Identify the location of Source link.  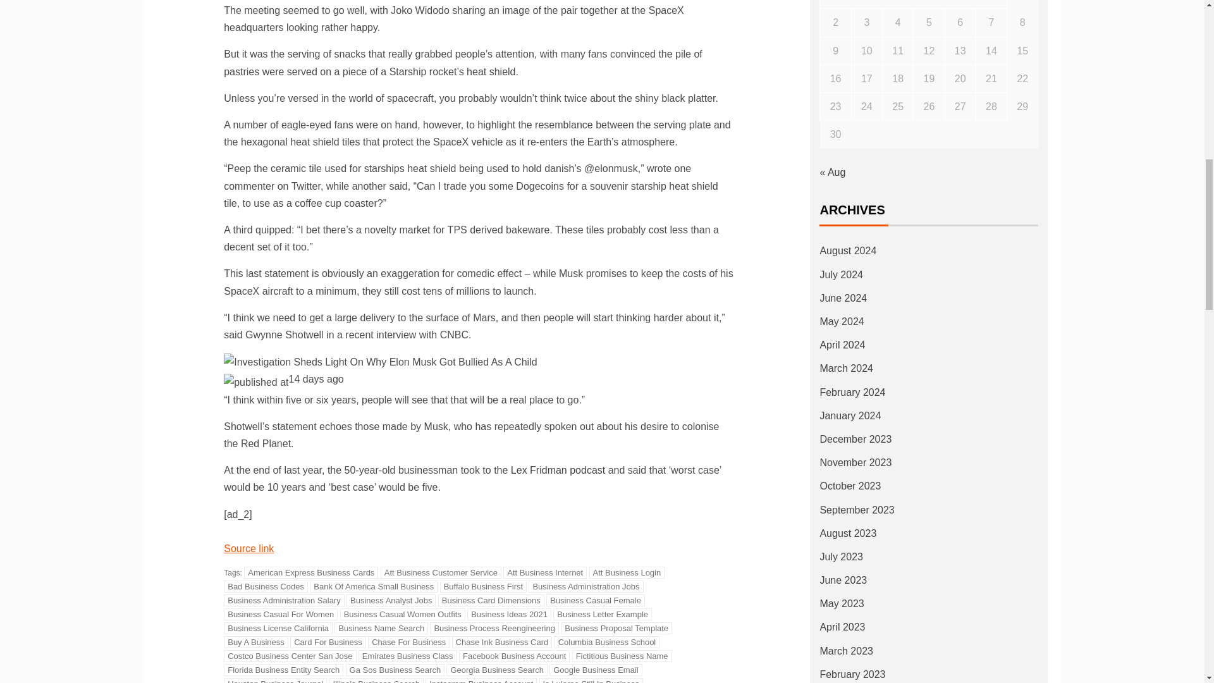
(248, 548).